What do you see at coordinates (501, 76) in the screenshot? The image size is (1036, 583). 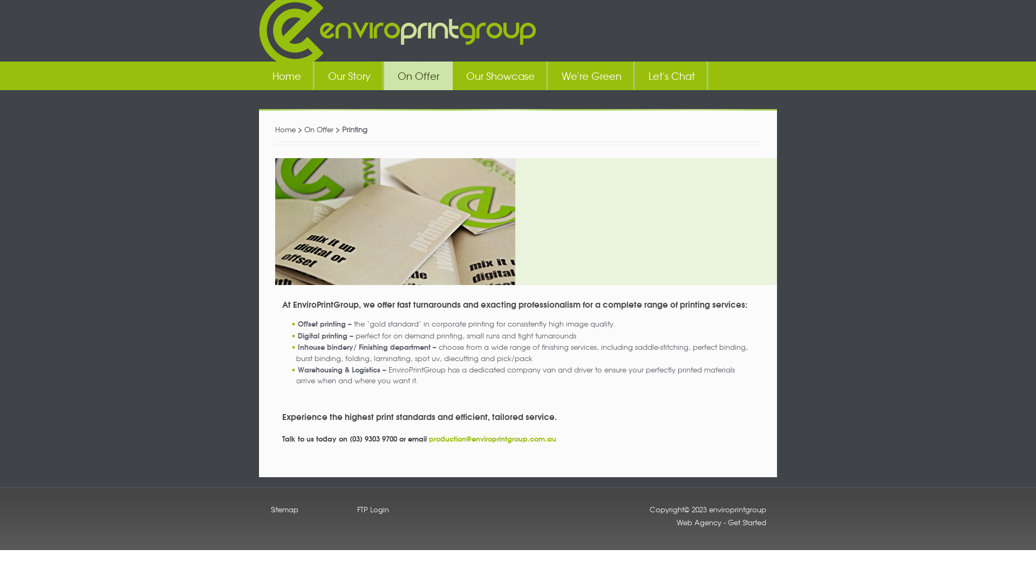 I see `Our Showcase` at bounding box center [501, 76].